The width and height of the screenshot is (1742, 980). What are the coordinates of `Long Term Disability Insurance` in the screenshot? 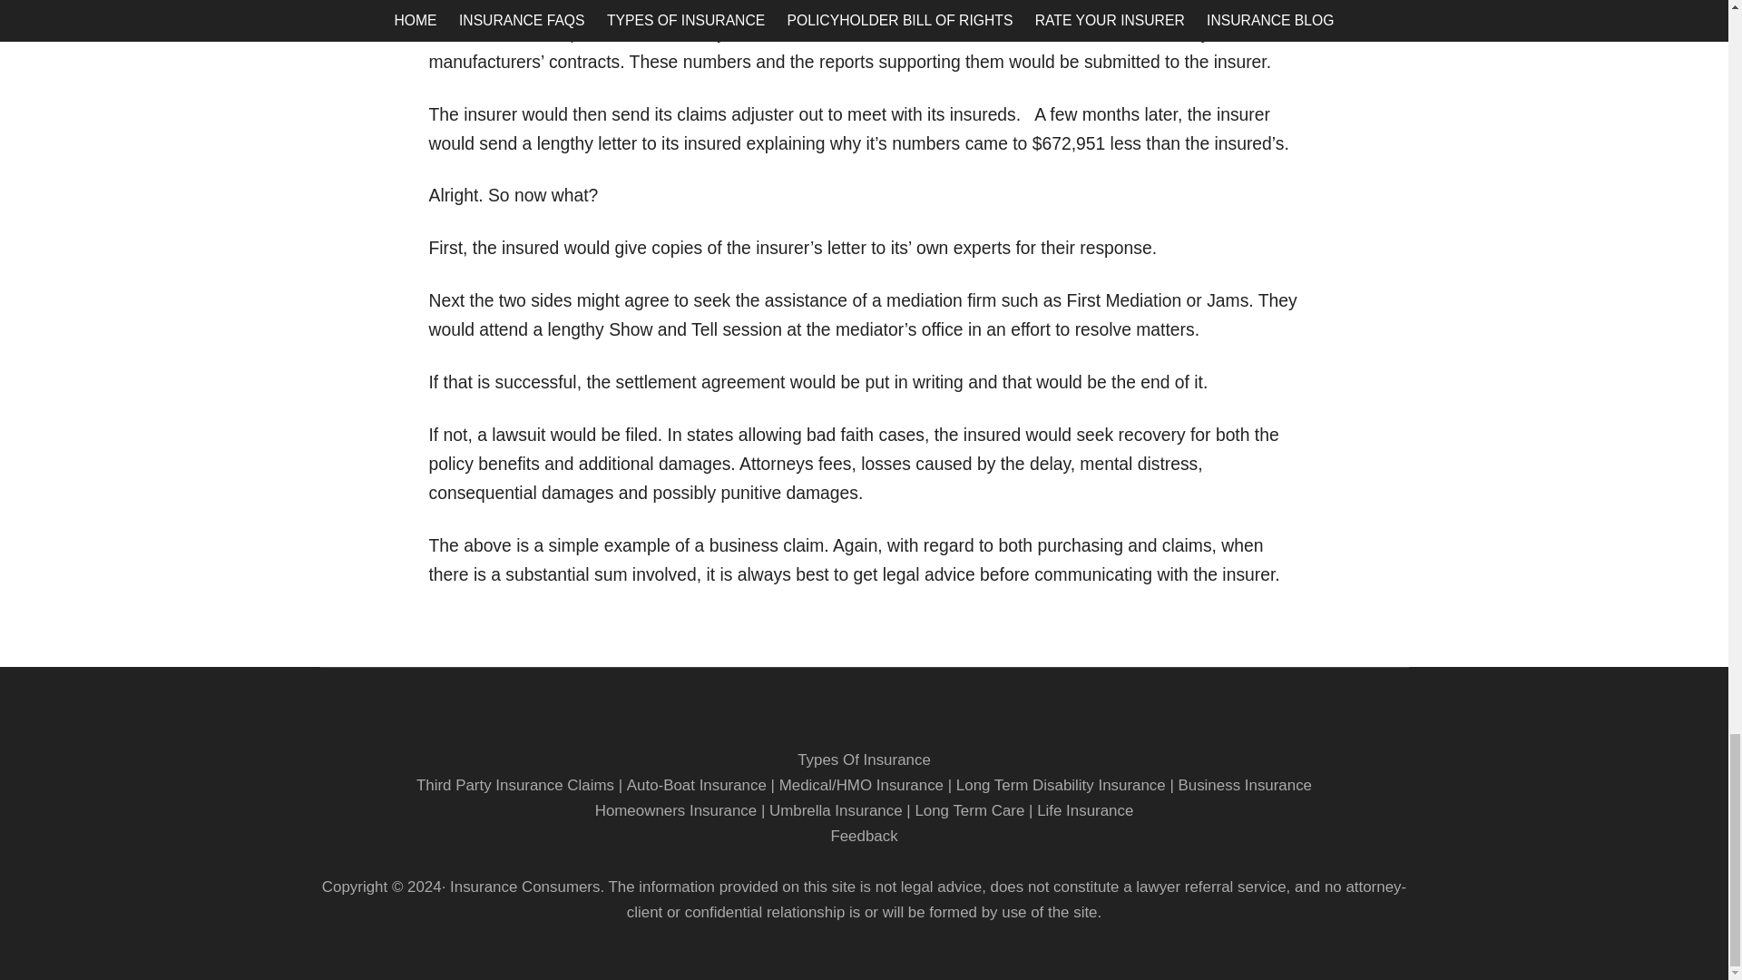 It's located at (1061, 785).